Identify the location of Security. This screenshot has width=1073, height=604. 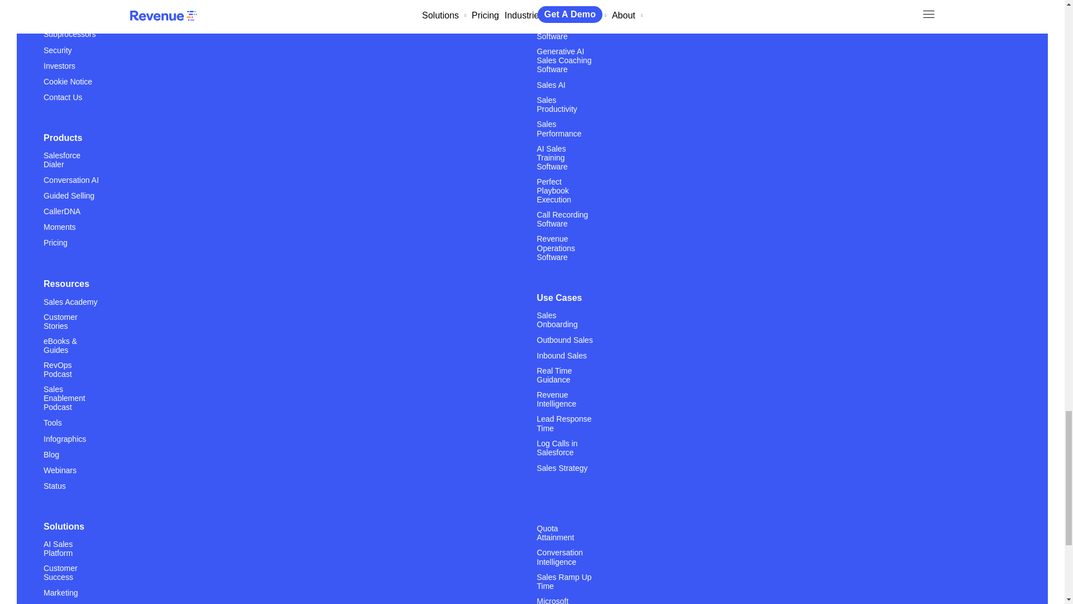
(58, 50).